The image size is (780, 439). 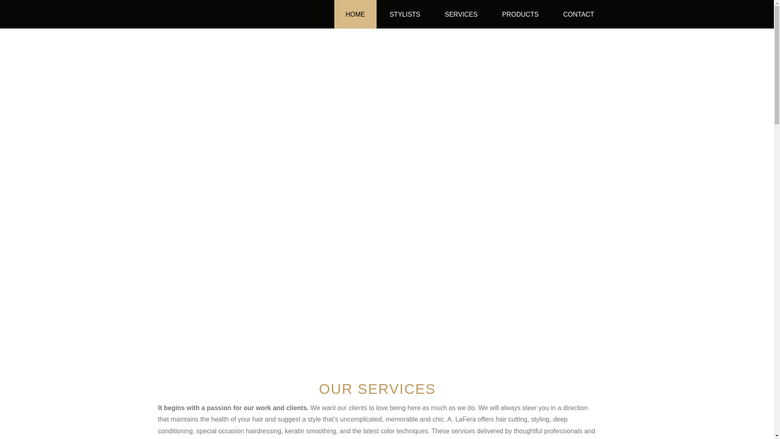 I want to click on STYLISTS, so click(x=405, y=21).